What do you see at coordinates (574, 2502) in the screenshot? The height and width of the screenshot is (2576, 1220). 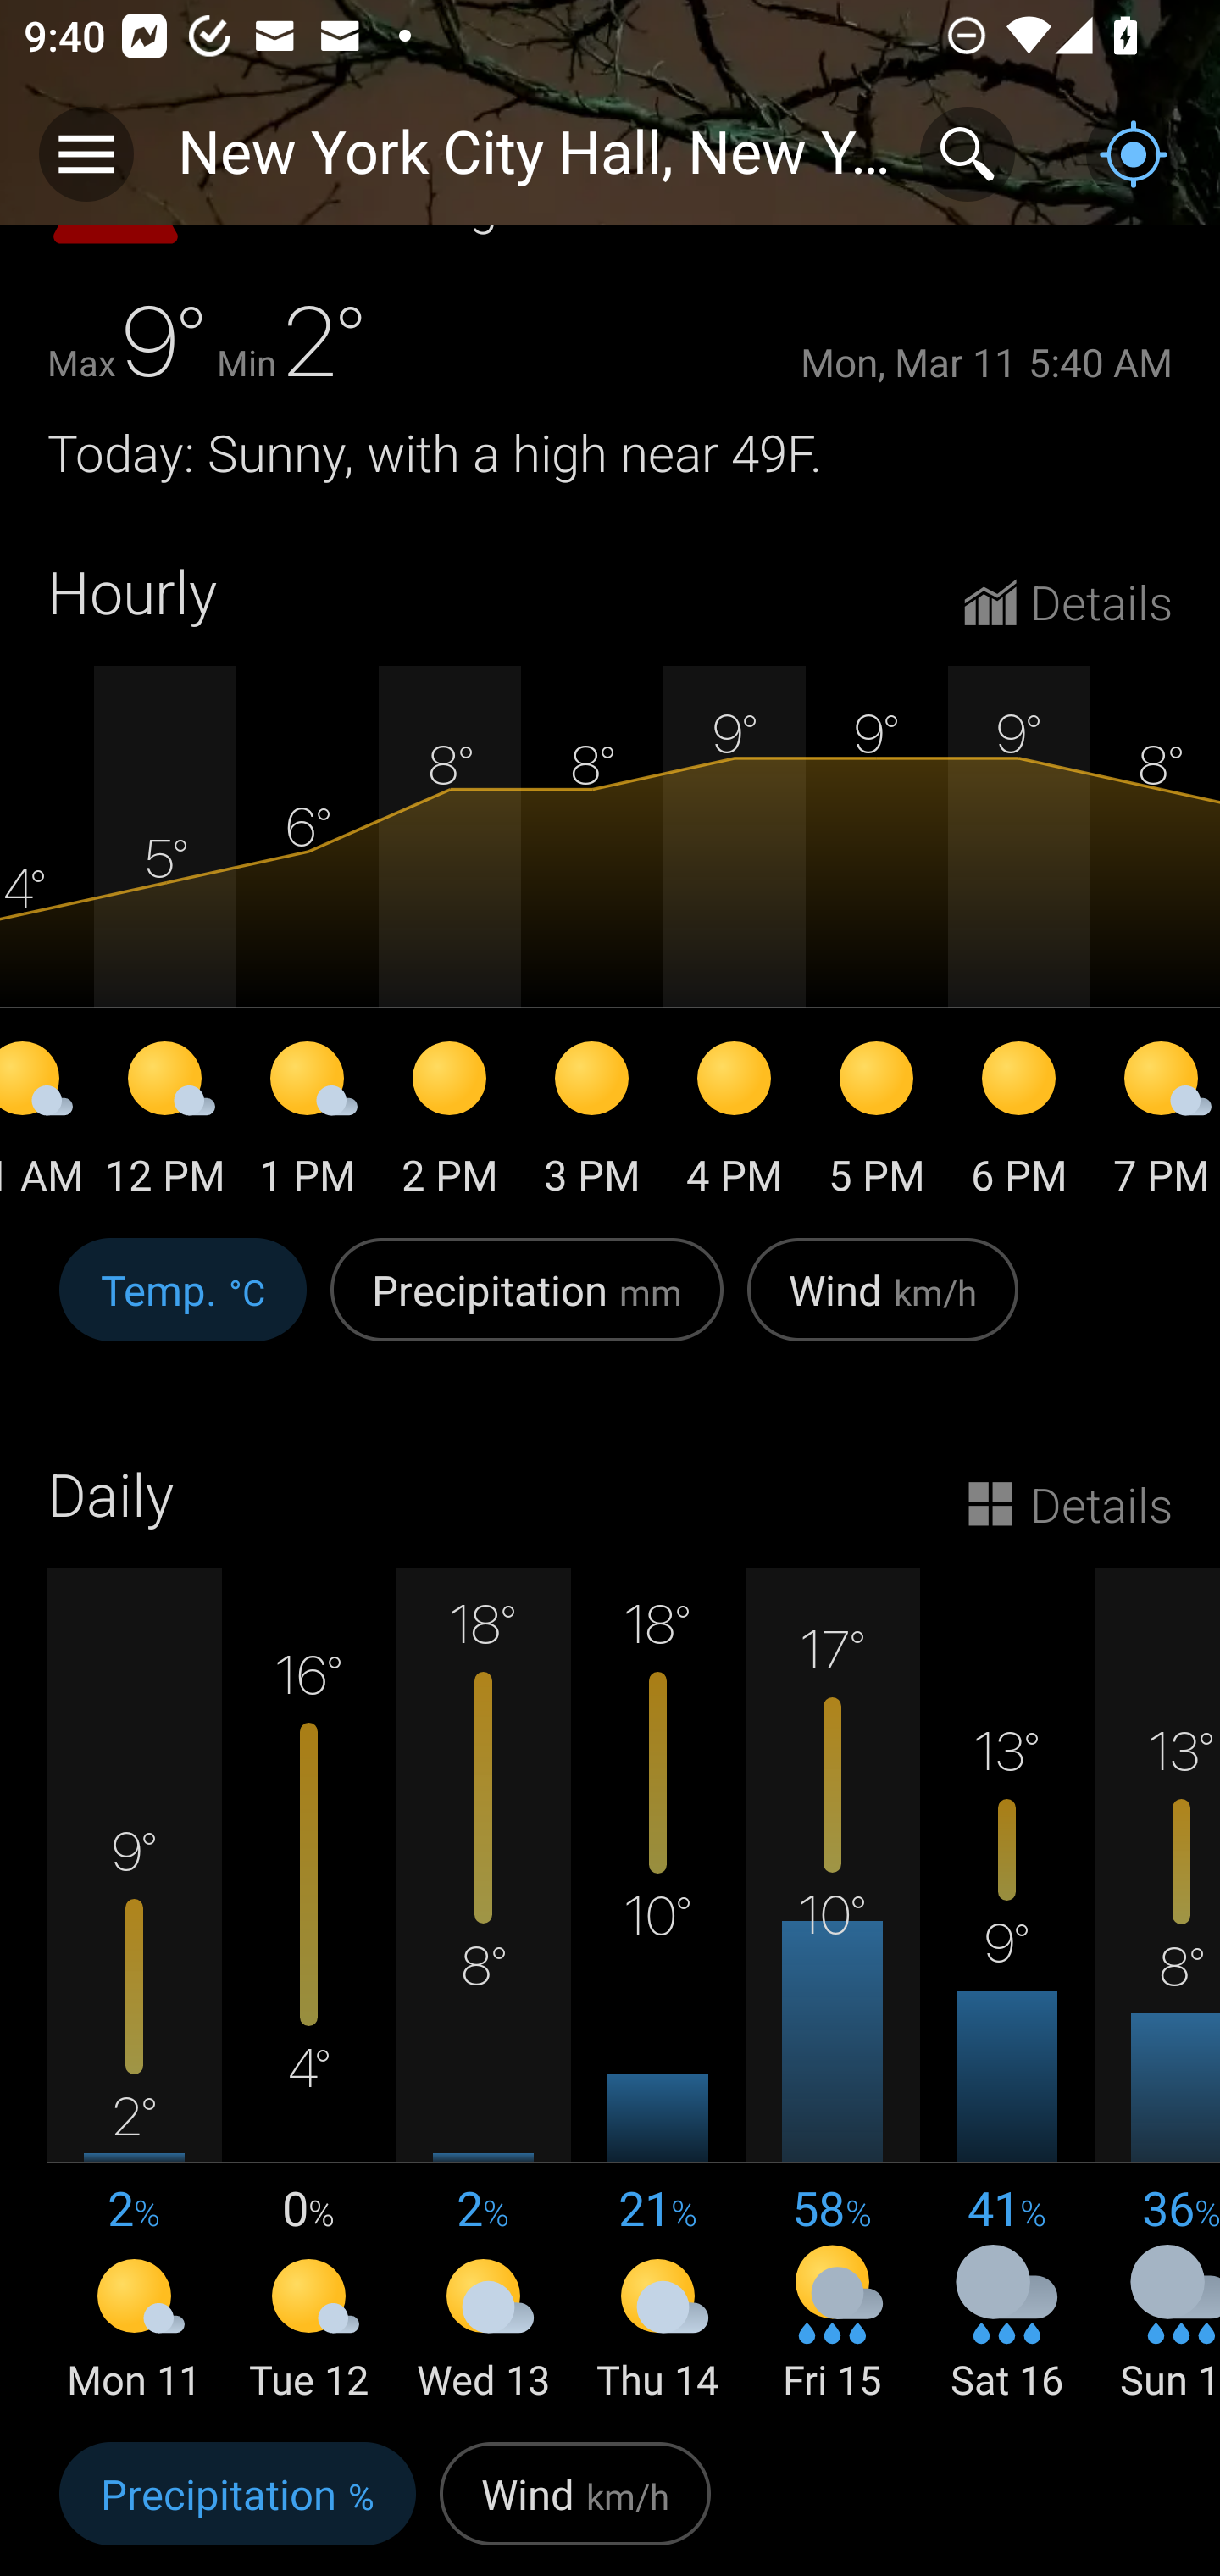 I see `Wind km/h` at bounding box center [574, 2502].